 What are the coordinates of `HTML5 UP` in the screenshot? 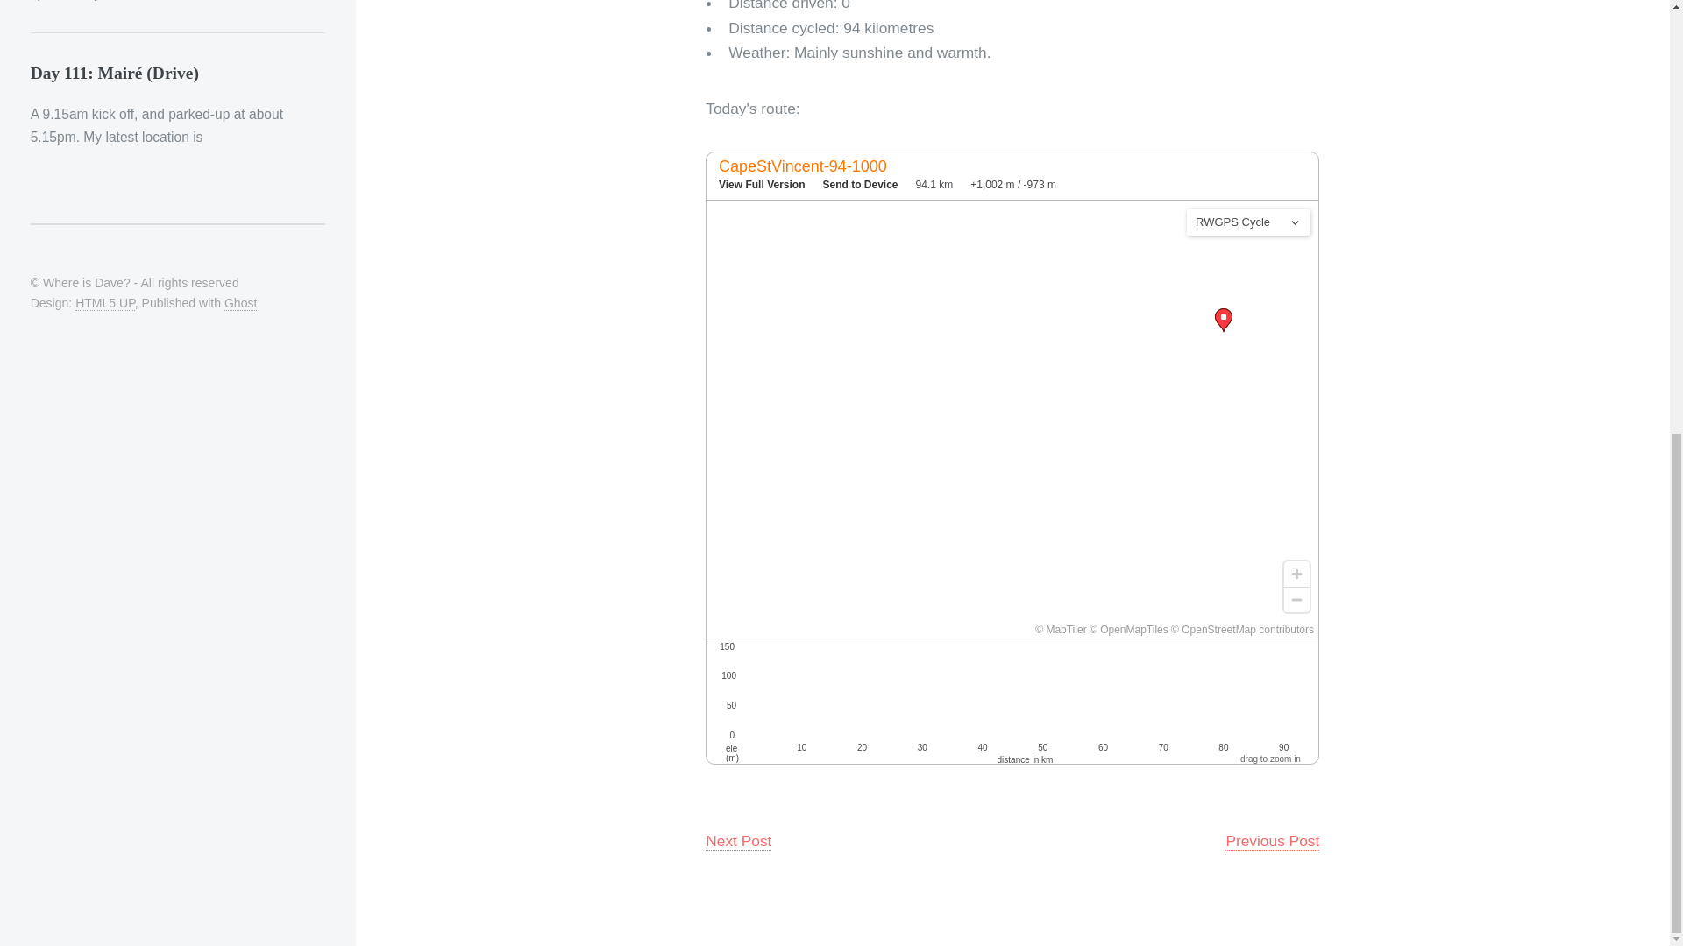 It's located at (105, 303).